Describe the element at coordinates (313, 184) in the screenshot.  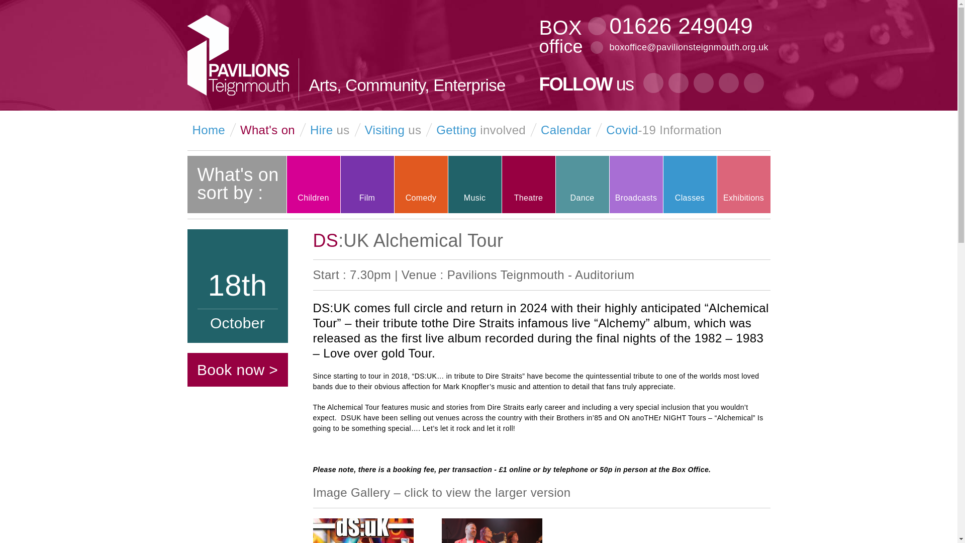
I see `Children` at that location.